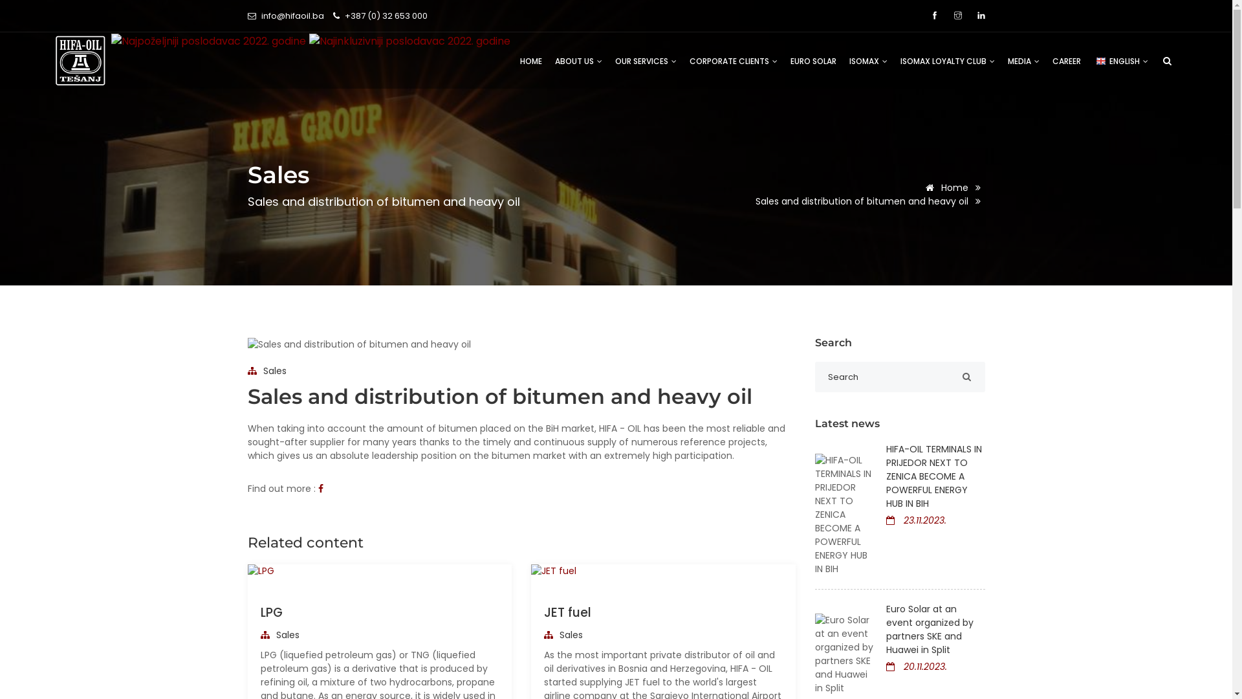 The image size is (1242, 699). Describe the element at coordinates (814, 61) in the screenshot. I see `EURO SOLAR` at that location.